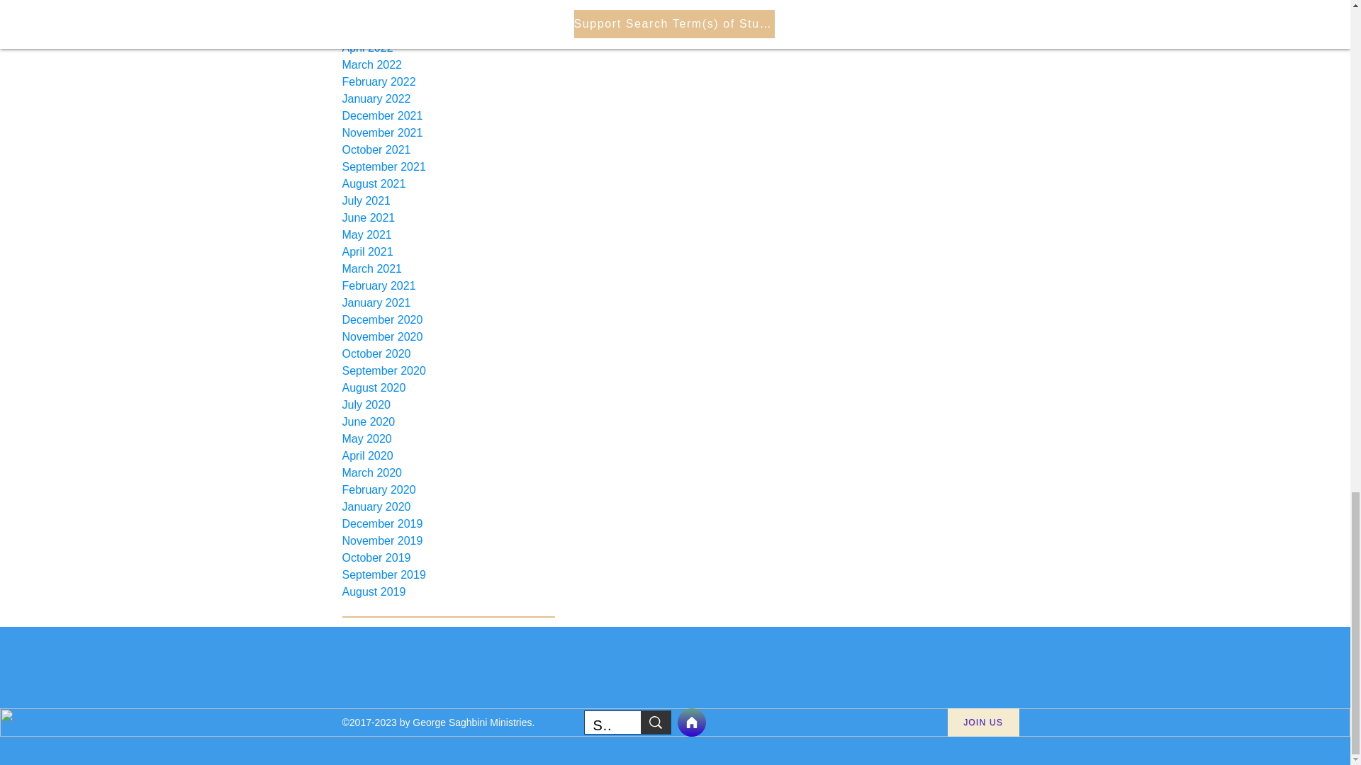 The width and height of the screenshot is (1361, 765). What do you see at coordinates (447, 48) in the screenshot?
I see `April 2022` at bounding box center [447, 48].